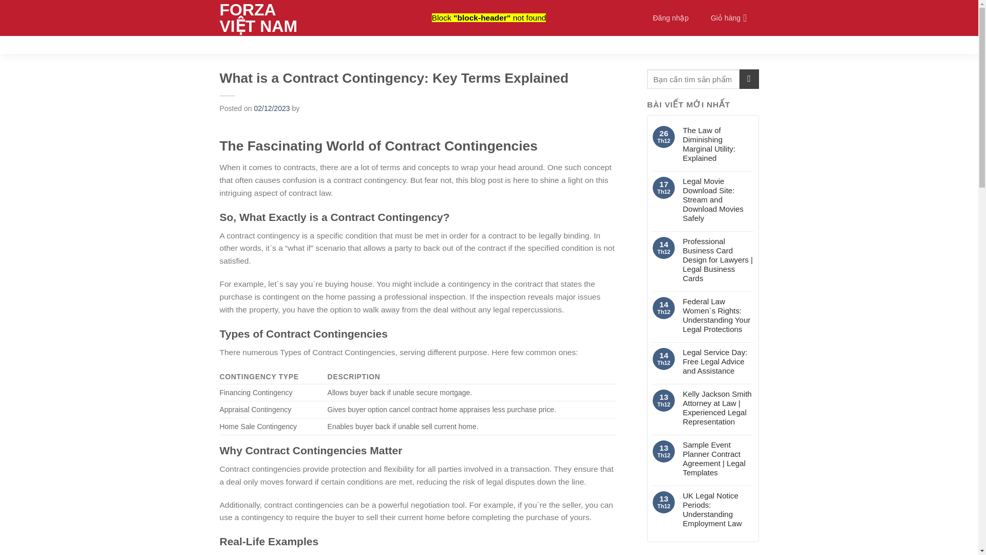  I want to click on Legal Service Day: Free Legal Advice and Assistance, so click(717, 362).